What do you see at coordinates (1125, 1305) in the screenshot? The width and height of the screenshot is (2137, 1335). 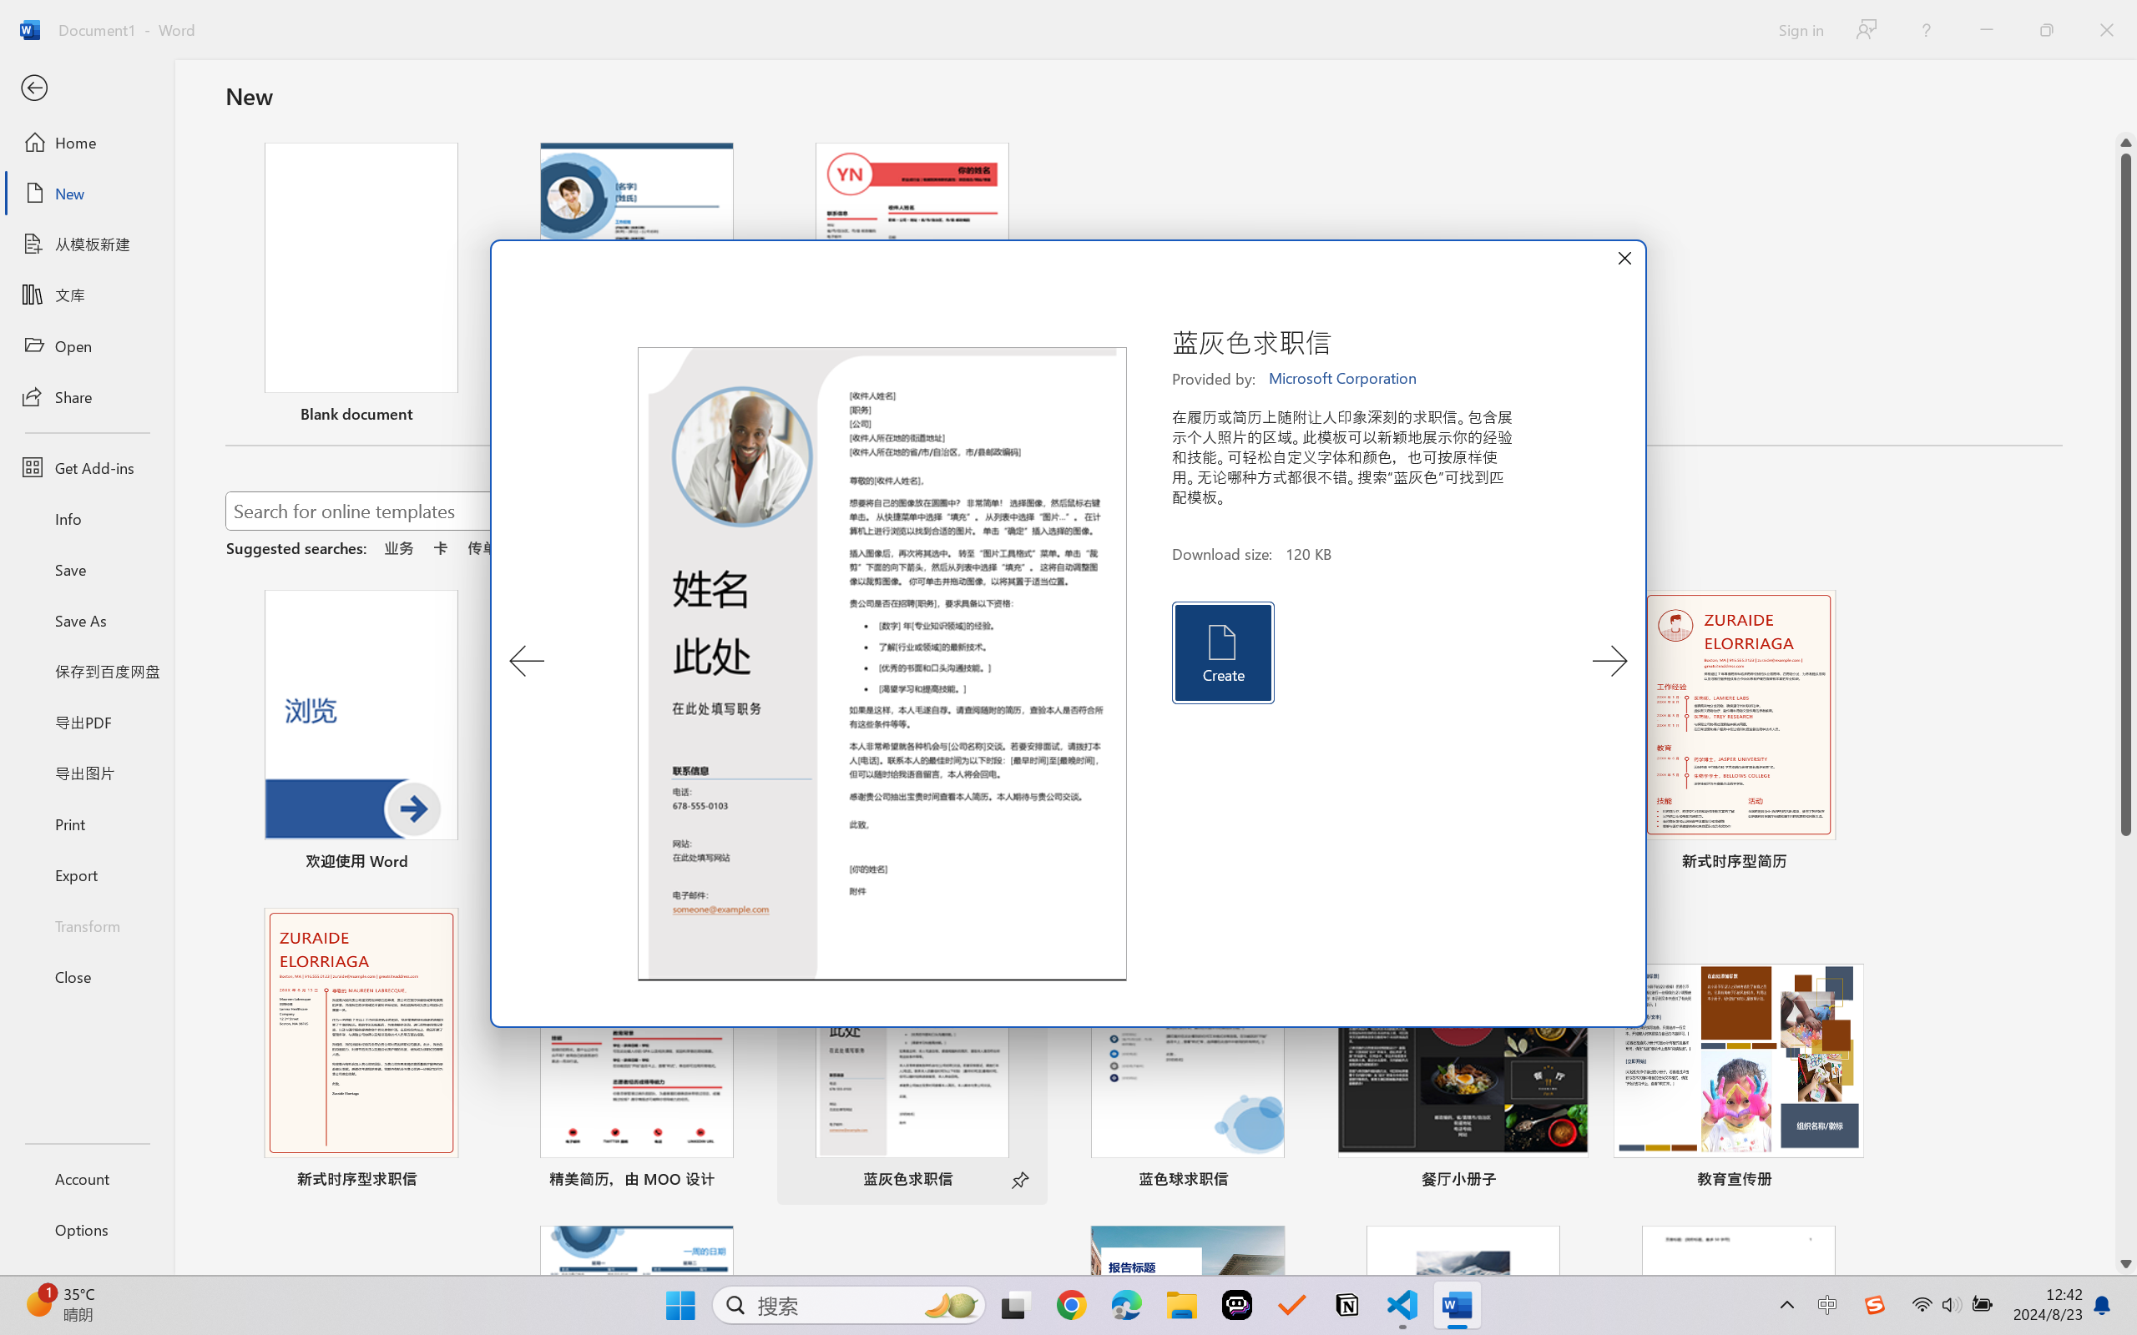 I see `Microsoft Edge` at bounding box center [1125, 1305].